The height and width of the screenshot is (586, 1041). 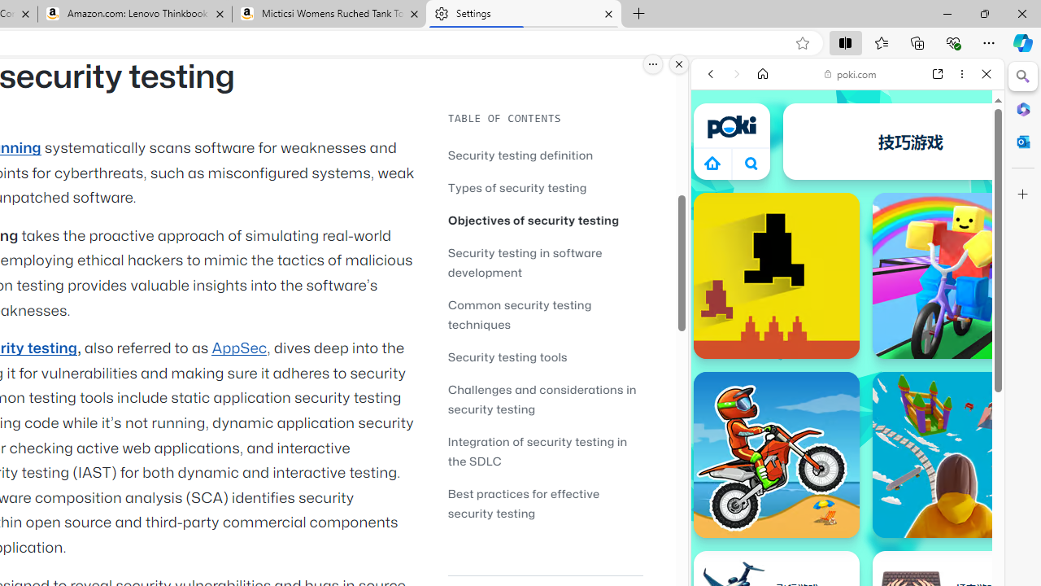 I want to click on Security testing definition, so click(x=520, y=155).